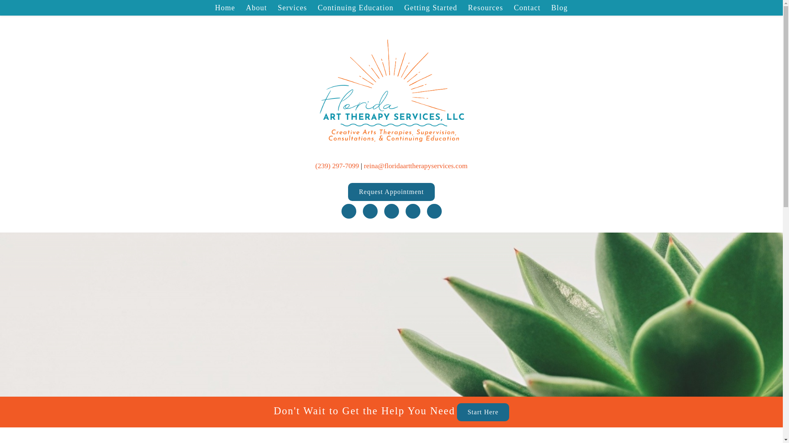 This screenshot has width=789, height=443. I want to click on Contact, so click(527, 7).